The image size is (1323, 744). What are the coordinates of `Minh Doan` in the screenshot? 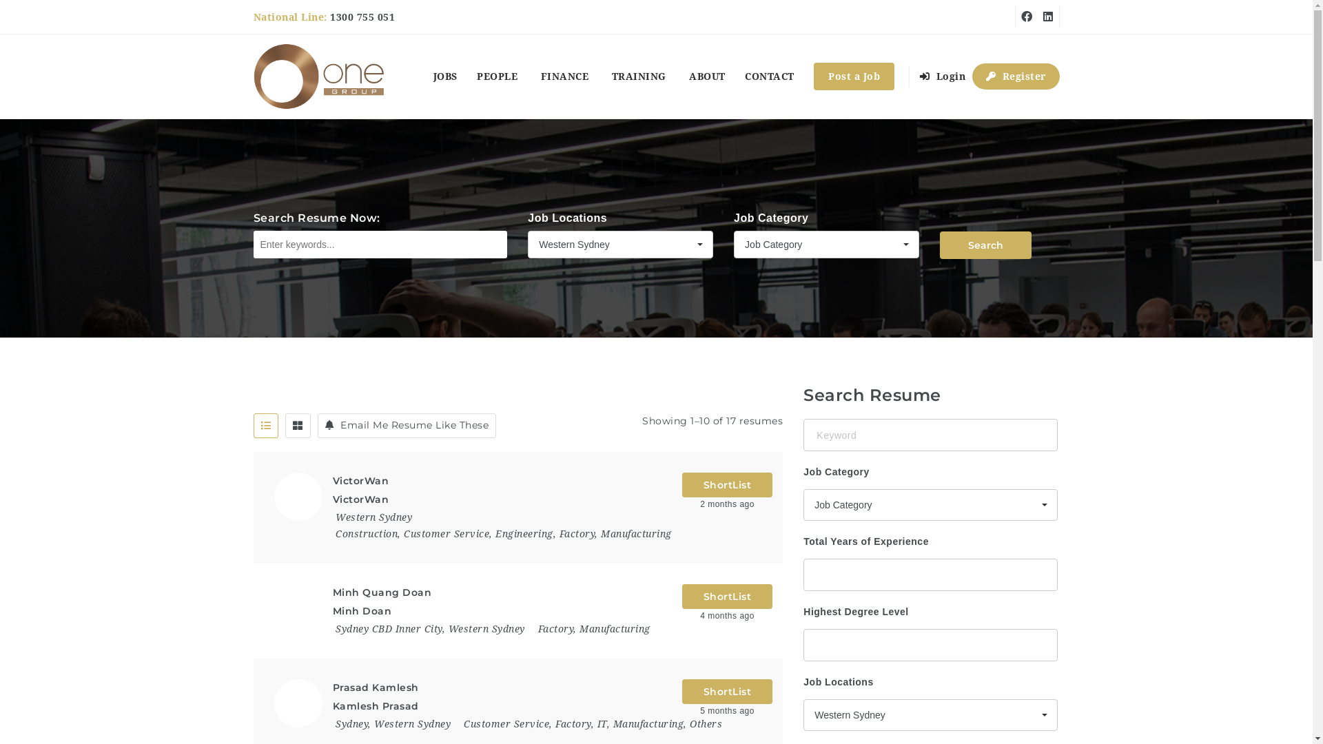 It's located at (362, 611).